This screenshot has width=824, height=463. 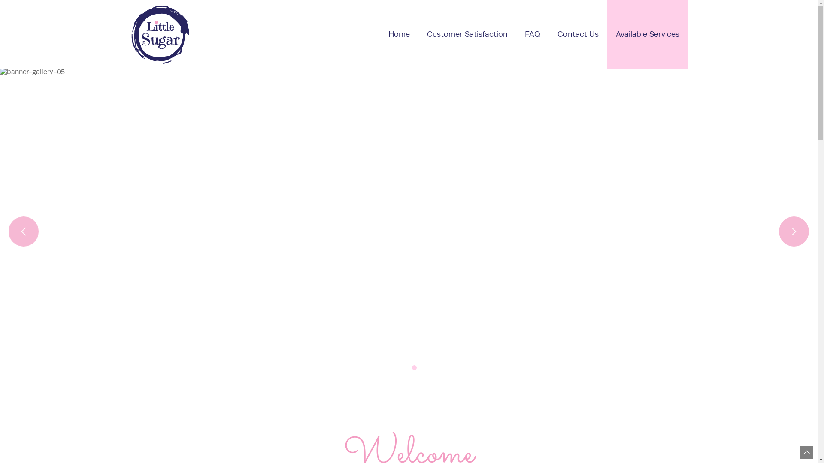 What do you see at coordinates (399, 34) in the screenshot?
I see `Home` at bounding box center [399, 34].